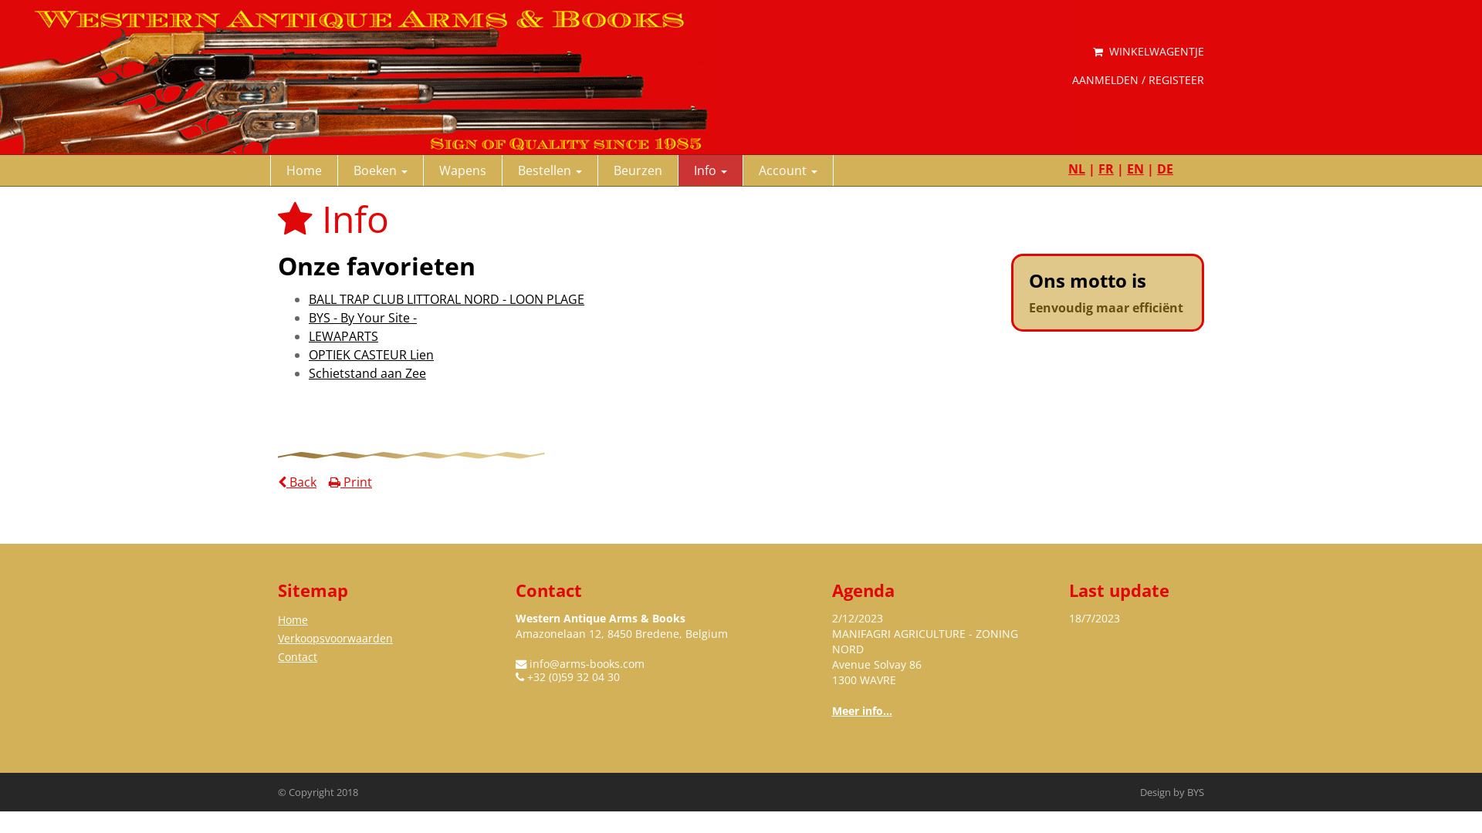 The height and width of the screenshot is (833, 1482). I want to click on FR, so click(1106, 169).